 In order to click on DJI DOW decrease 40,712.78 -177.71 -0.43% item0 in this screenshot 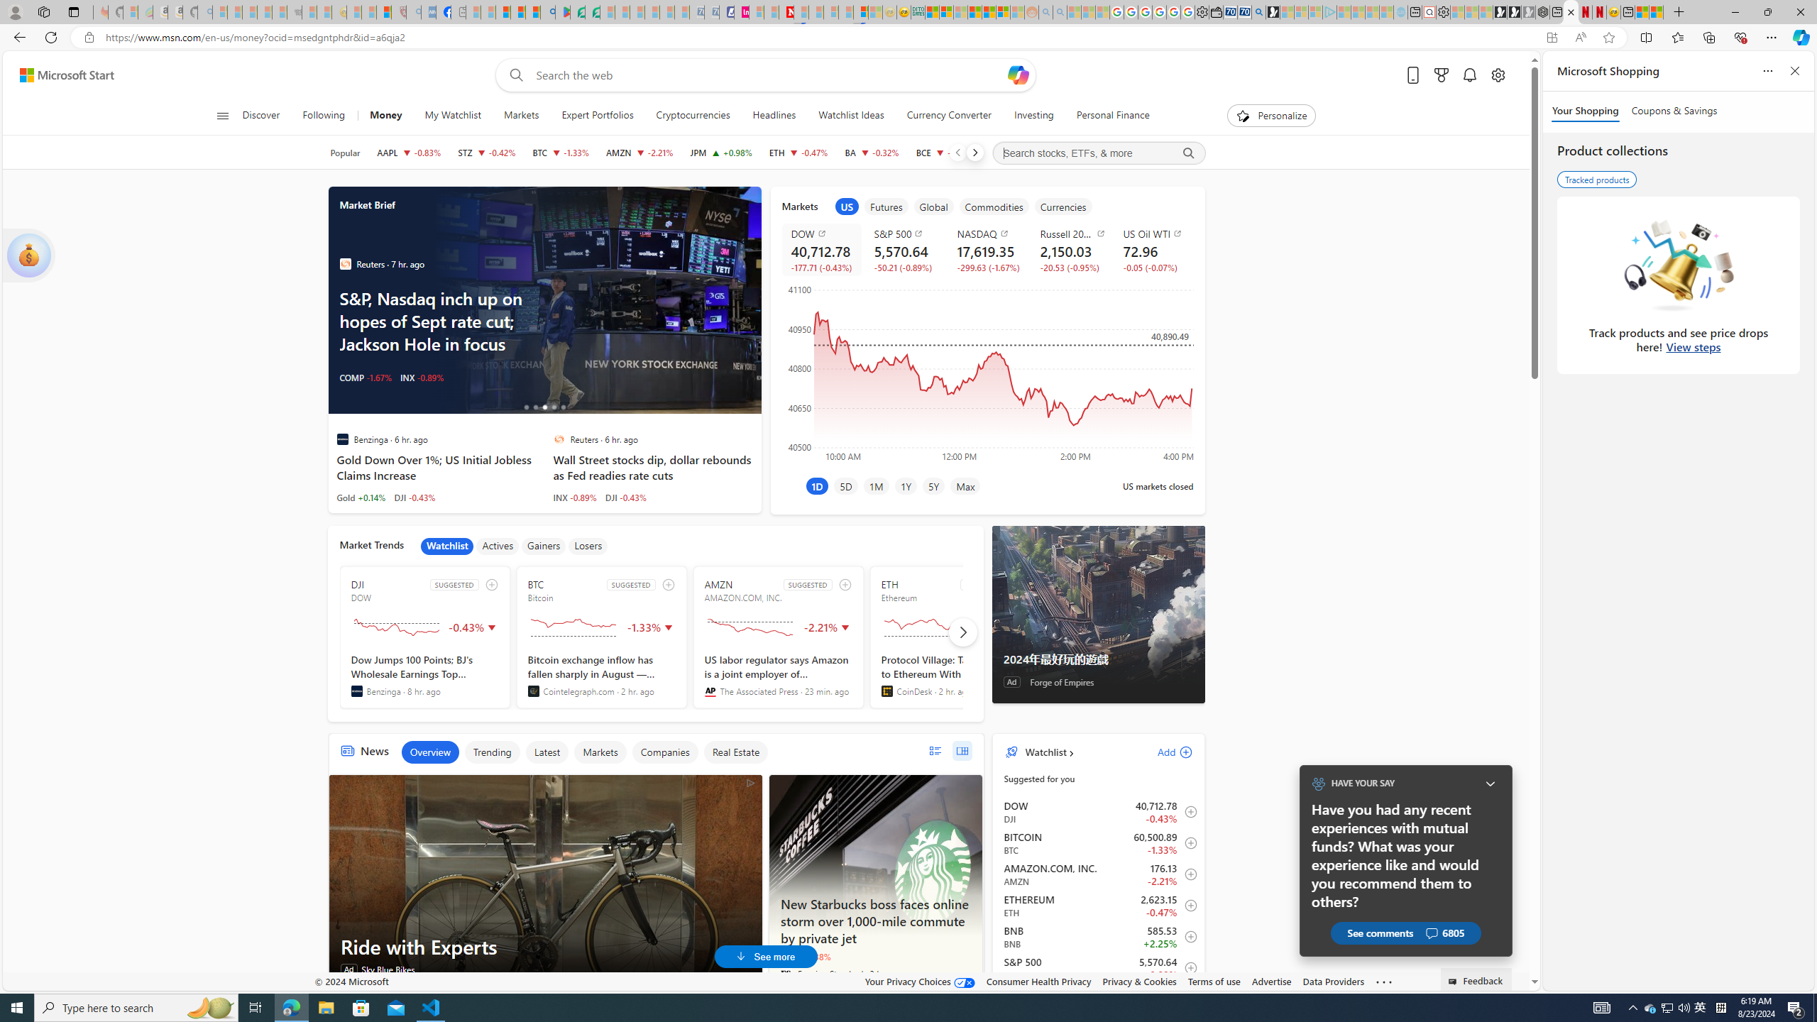, I will do `click(1099, 812)`.